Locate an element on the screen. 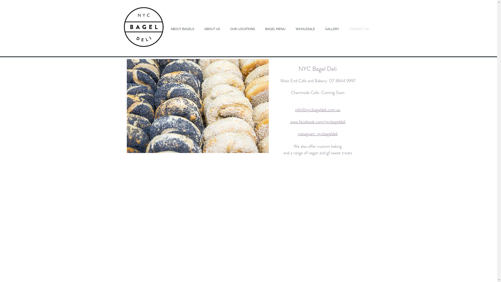 The height and width of the screenshot is (282, 501). ABOUT US is located at coordinates (213, 29).